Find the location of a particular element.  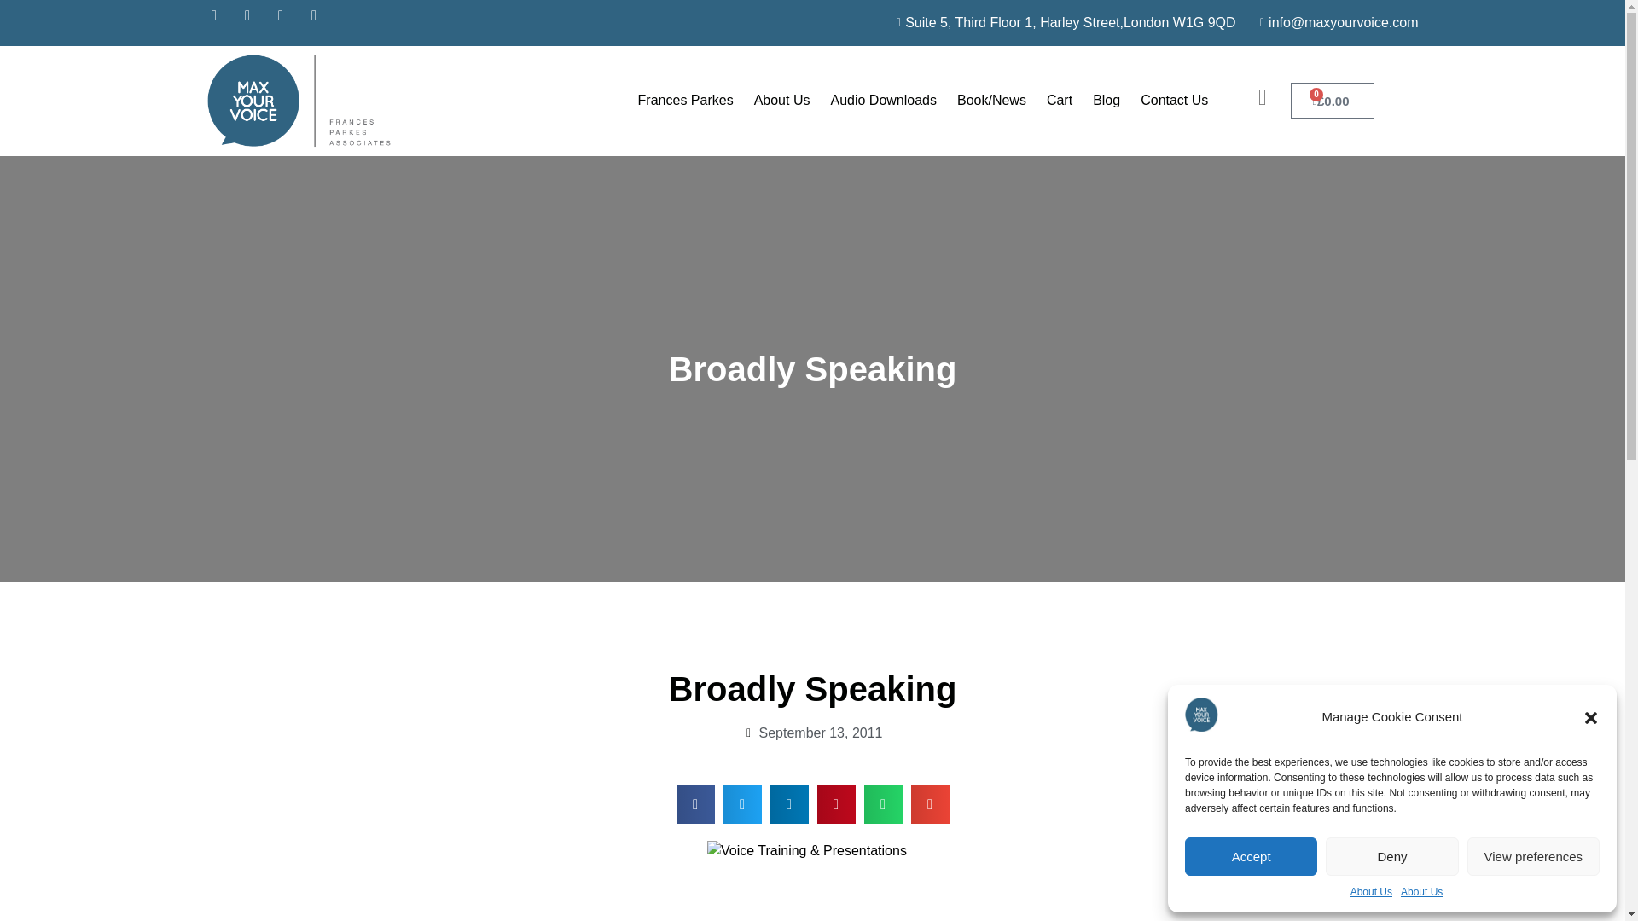

About Us is located at coordinates (1371, 892).